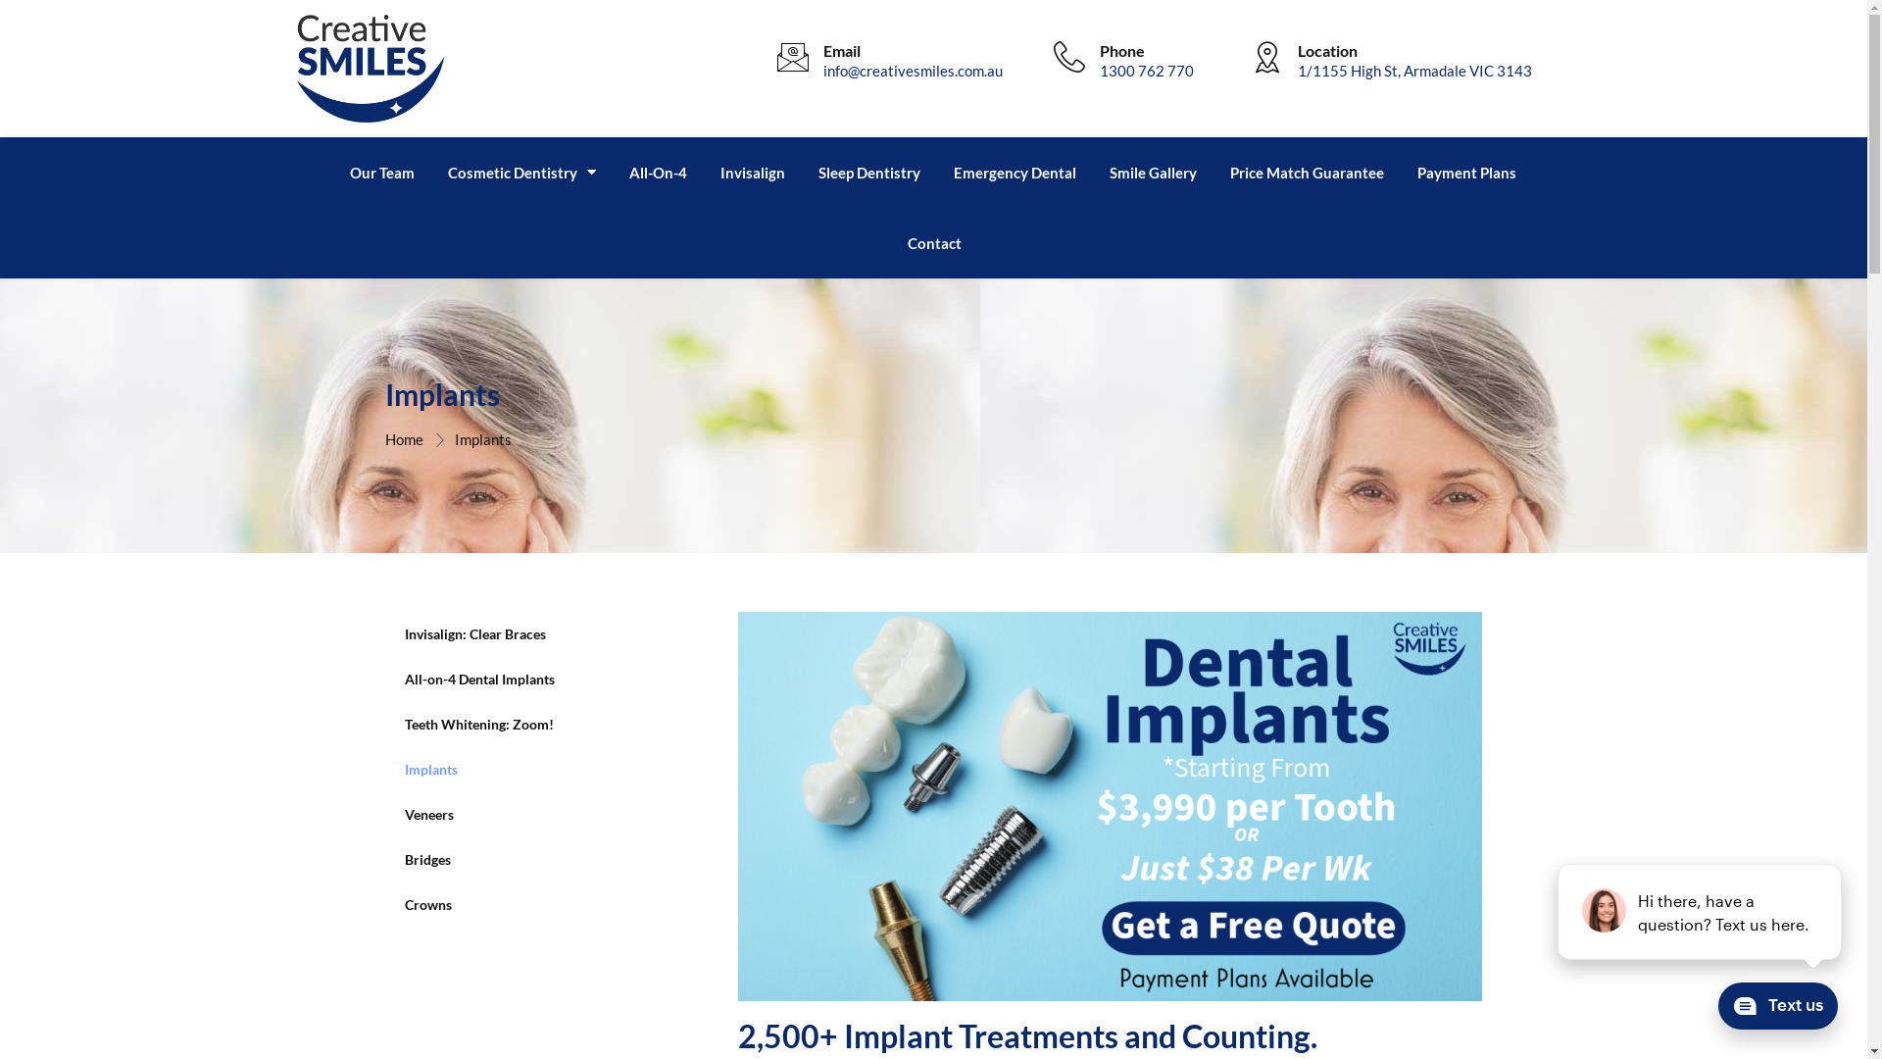  I want to click on Price Match Guarantee, so click(1308, 173).